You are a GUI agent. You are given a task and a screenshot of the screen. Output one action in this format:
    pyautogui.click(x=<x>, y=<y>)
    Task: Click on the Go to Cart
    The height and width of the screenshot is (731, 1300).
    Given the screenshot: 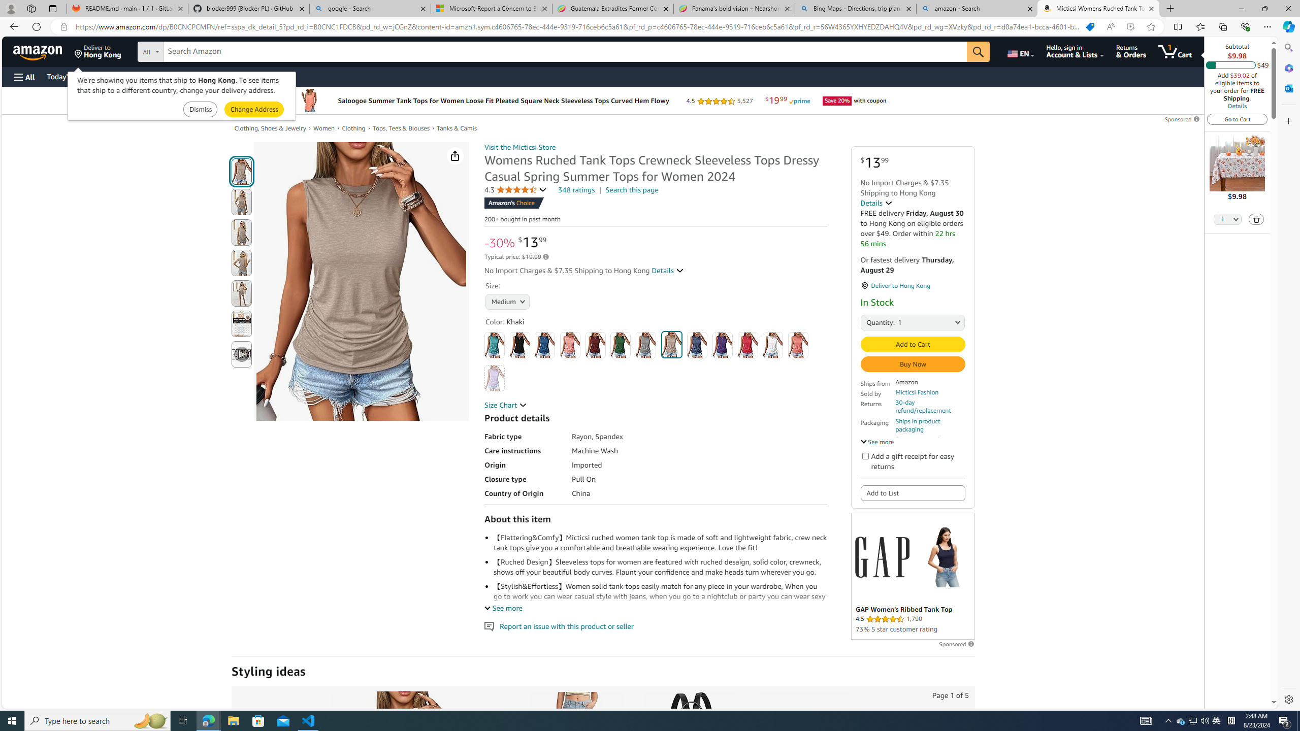 What is the action you would take?
    pyautogui.click(x=1238, y=119)
    